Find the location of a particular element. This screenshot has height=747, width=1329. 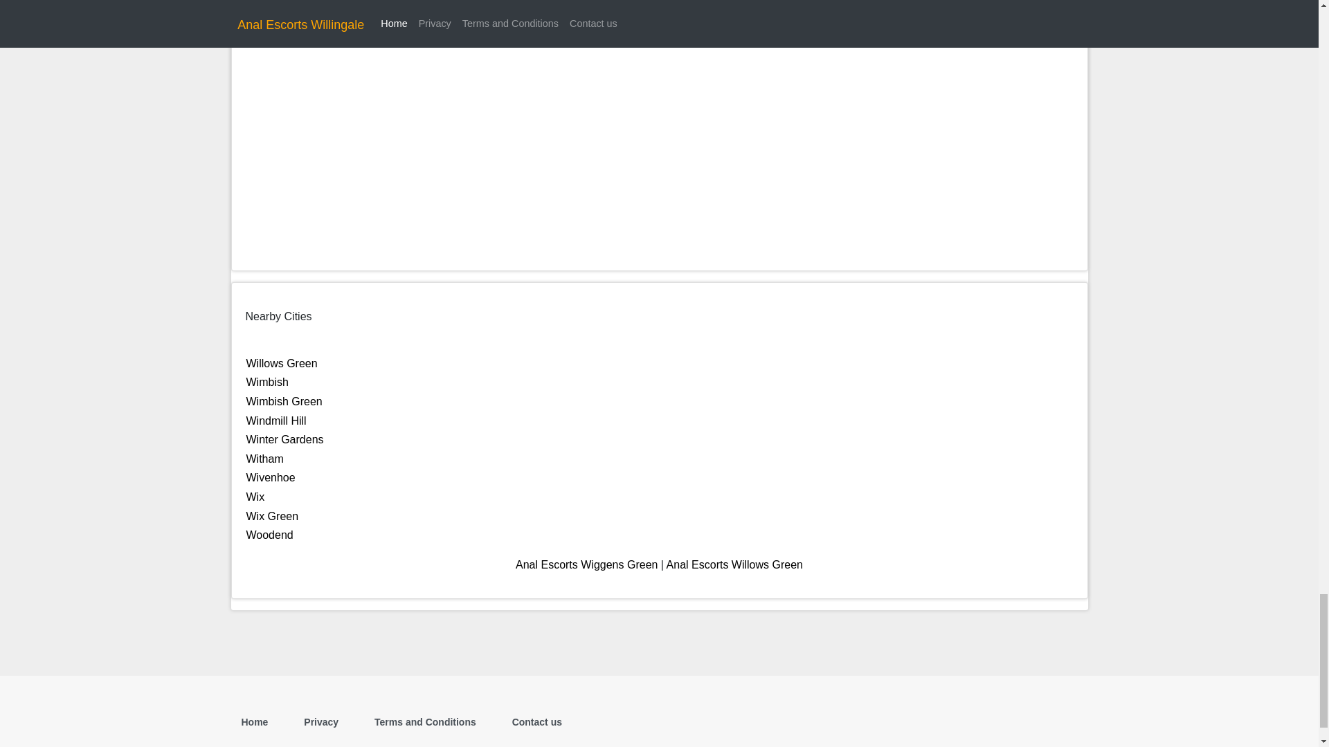

Wimbish Green is located at coordinates (284, 401).